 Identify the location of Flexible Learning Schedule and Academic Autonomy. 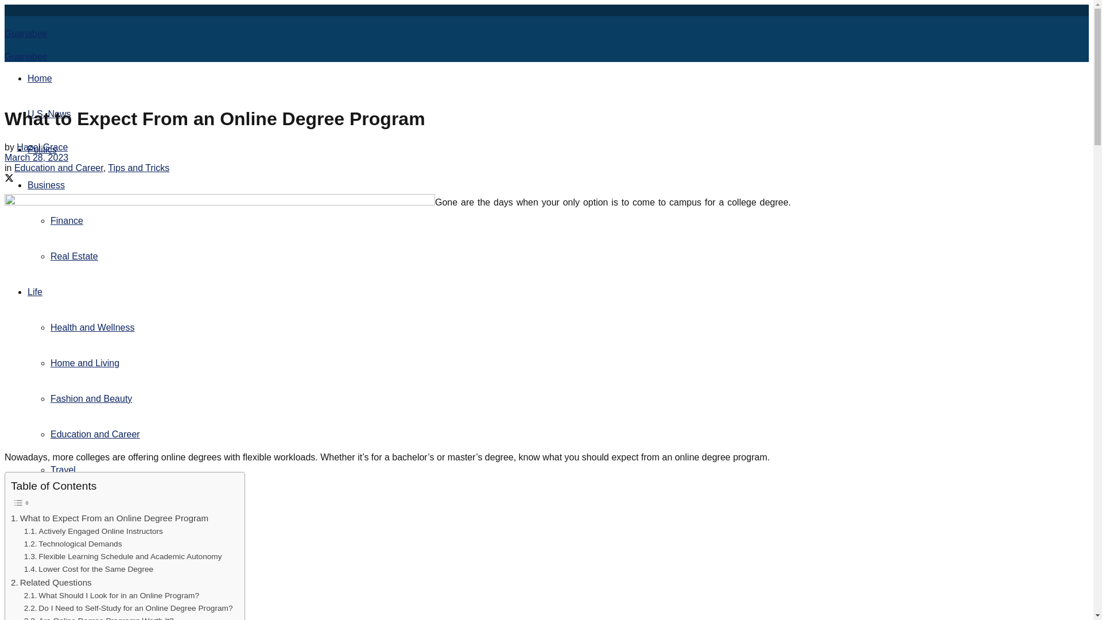
(123, 557).